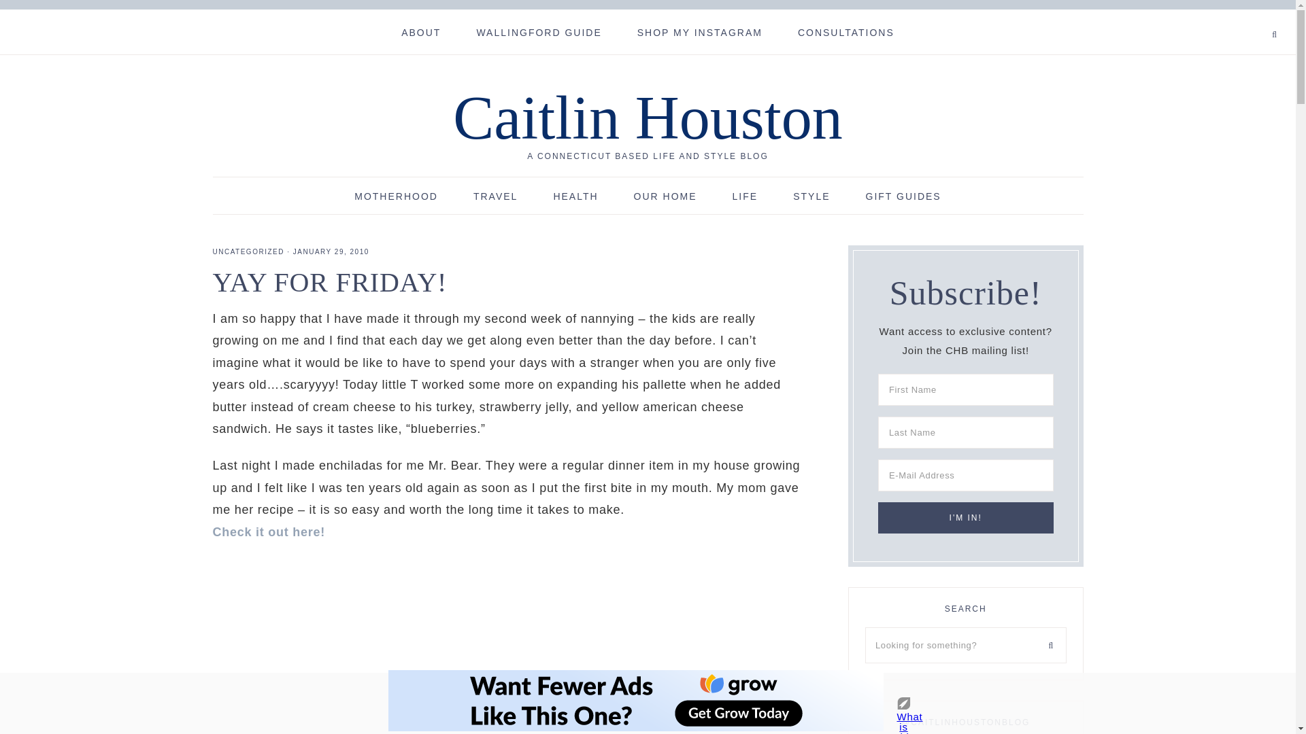 The height and width of the screenshot is (734, 1306). Describe the element at coordinates (420, 31) in the screenshot. I see `ABOUT` at that location.